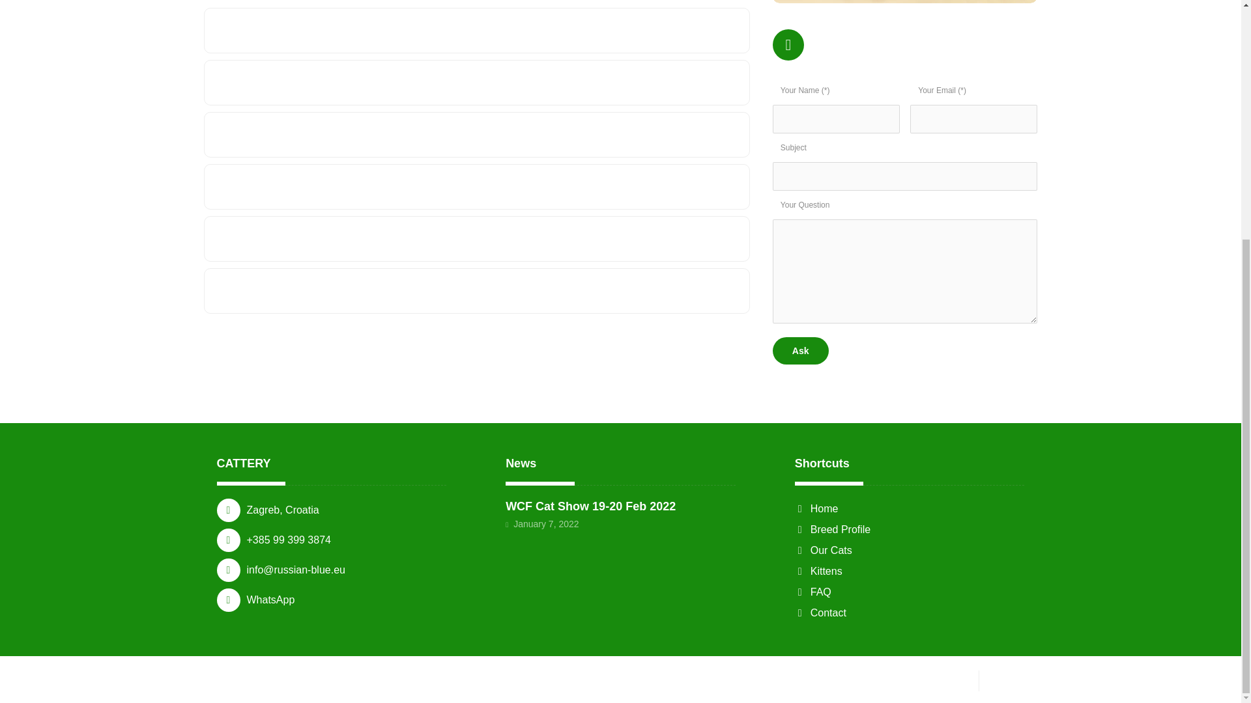  What do you see at coordinates (331, 510) in the screenshot?
I see `Zagreb, Croatia` at bounding box center [331, 510].